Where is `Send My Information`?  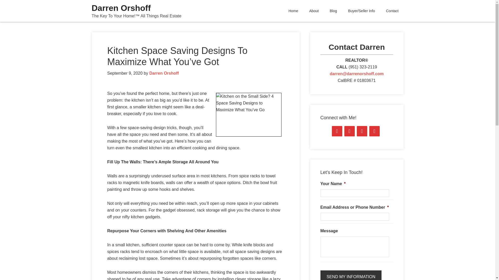
Send My Information is located at coordinates (351, 275).